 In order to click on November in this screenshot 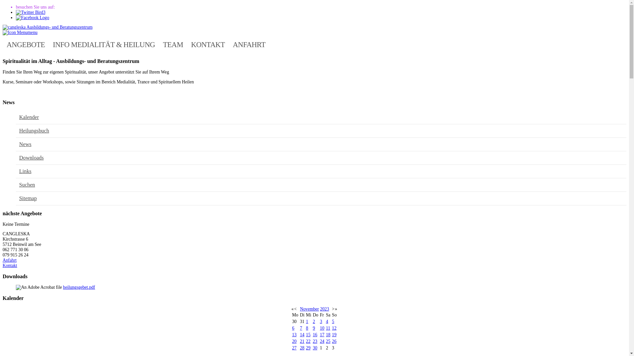, I will do `click(309, 309)`.